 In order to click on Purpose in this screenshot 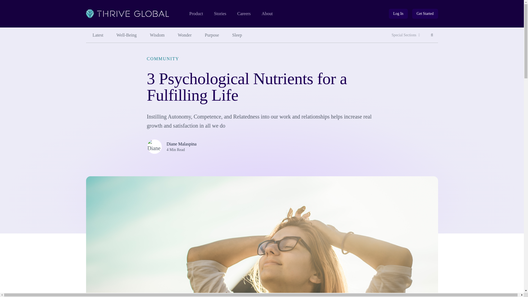, I will do `click(212, 35)`.